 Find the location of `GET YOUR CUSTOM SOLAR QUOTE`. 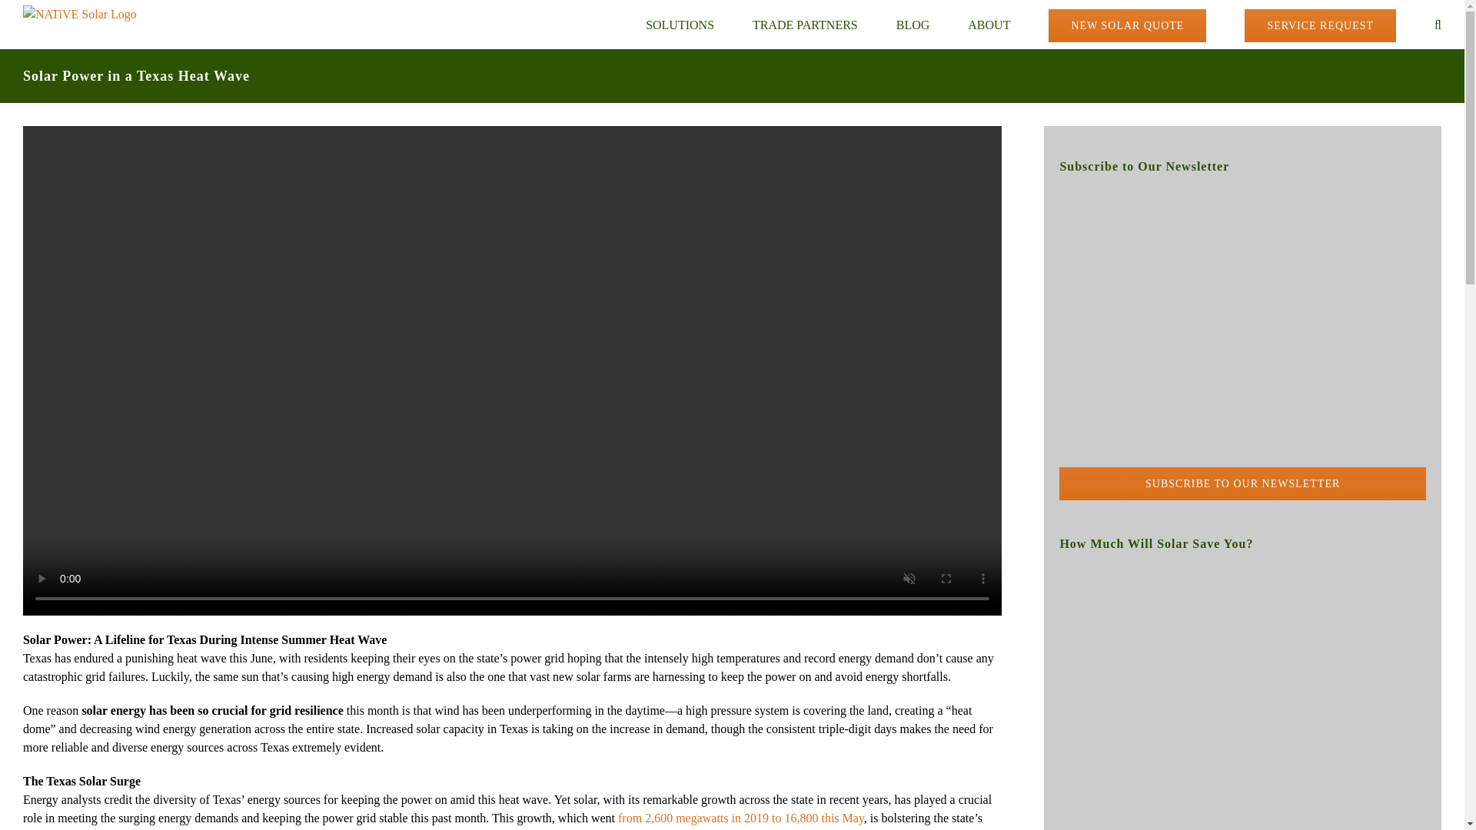

GET YOUR CUSTOM SOLAR QUOTE is located at coordinates (1242, 699).